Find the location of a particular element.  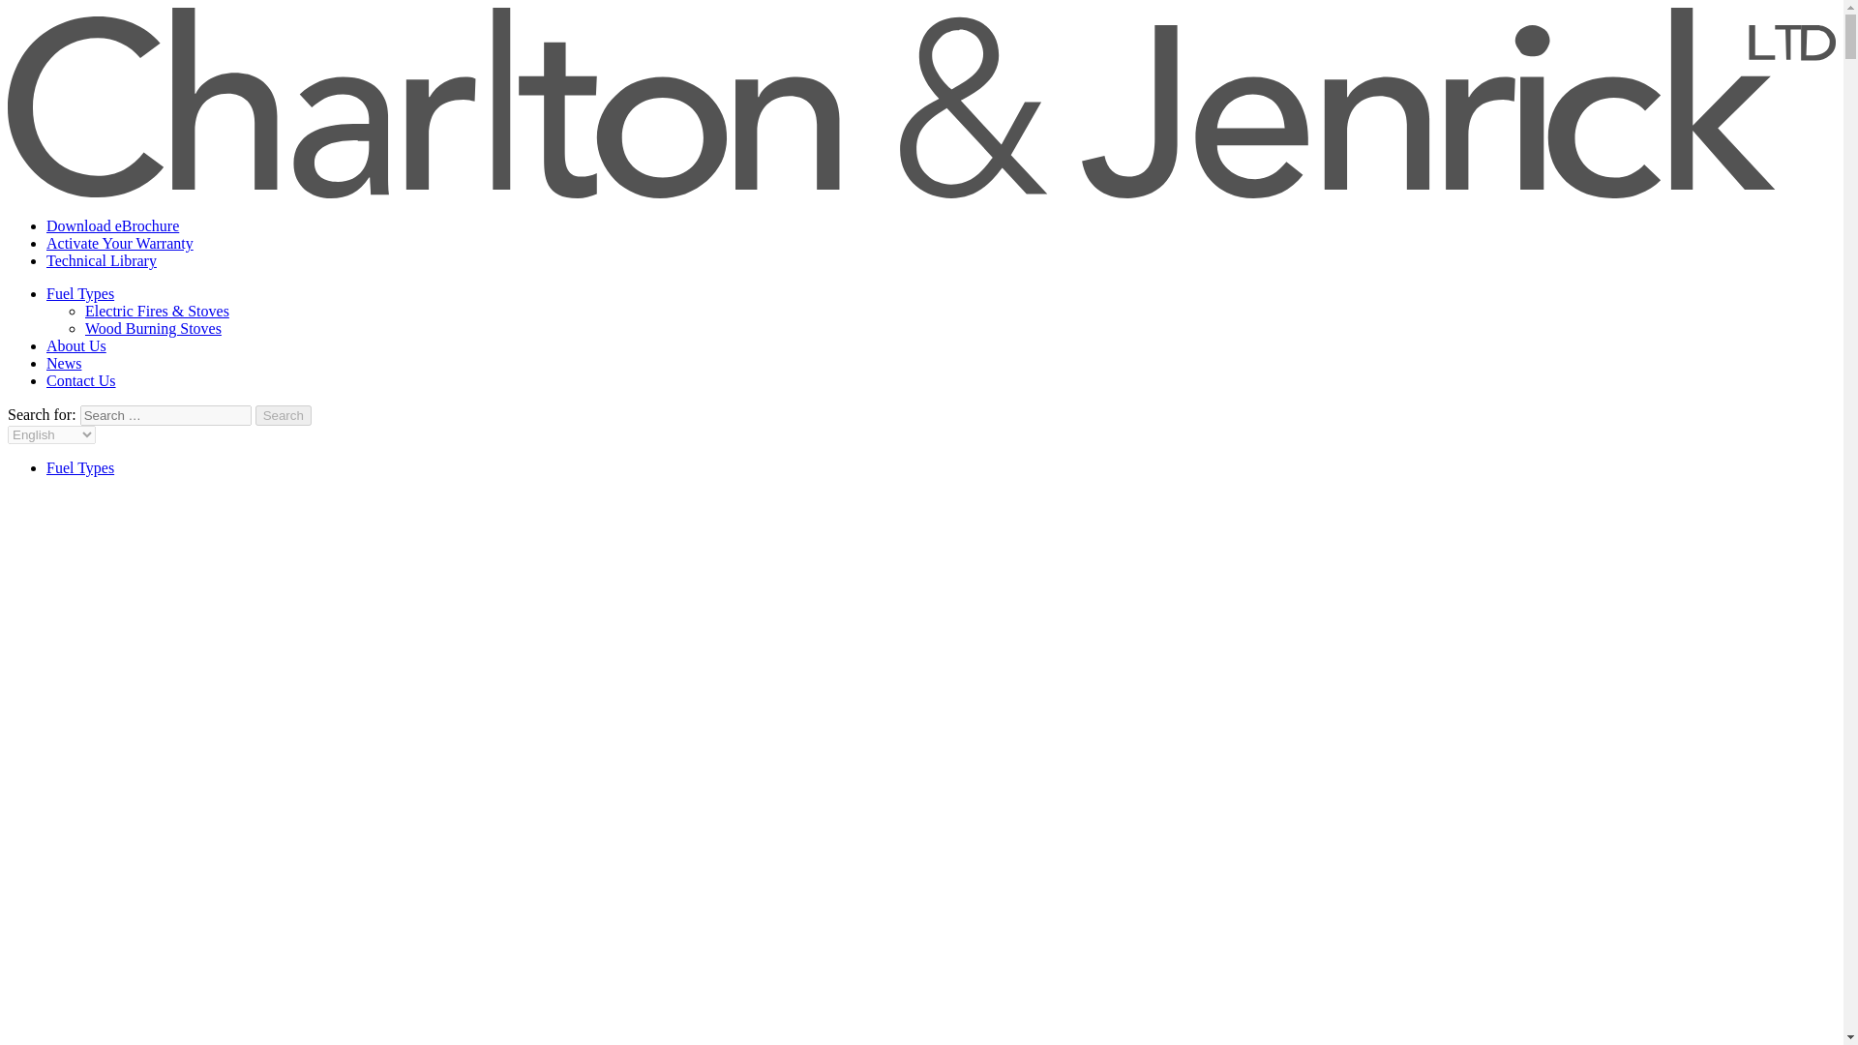

Fuel Types is located at coordinates (79, 293).